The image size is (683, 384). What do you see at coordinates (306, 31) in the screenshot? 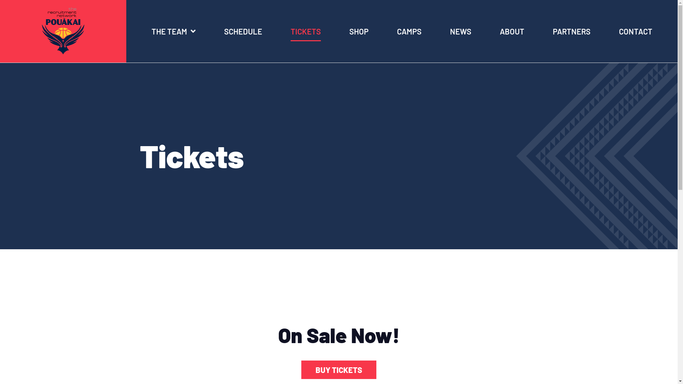
I see `TICKETS` at bounding box center [306, 31].